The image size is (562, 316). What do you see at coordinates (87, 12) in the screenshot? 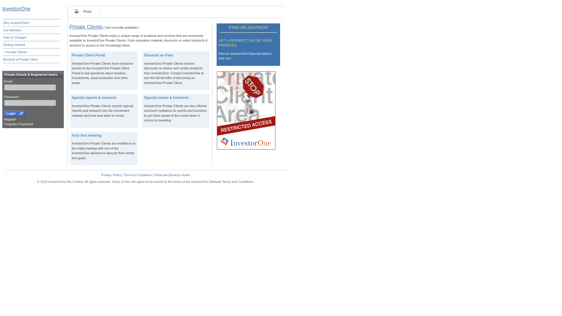
I see `Print` at bounding box center [87, 12].